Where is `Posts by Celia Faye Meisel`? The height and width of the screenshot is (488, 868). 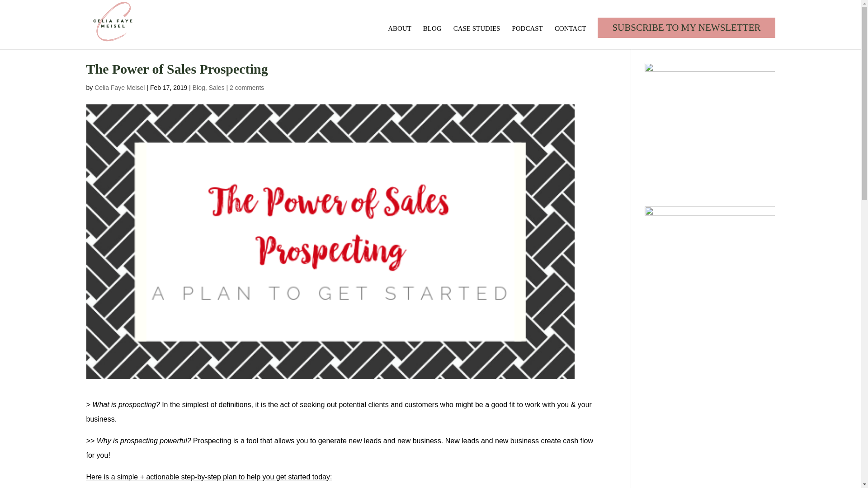 Posts by Celia Faye Meisel is located at coordinates (119, 87).